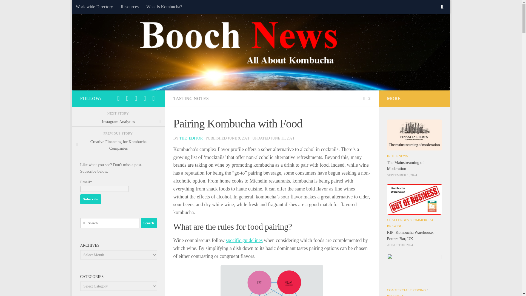  I want to click on Follow us on Twitter, so click(118, 98).